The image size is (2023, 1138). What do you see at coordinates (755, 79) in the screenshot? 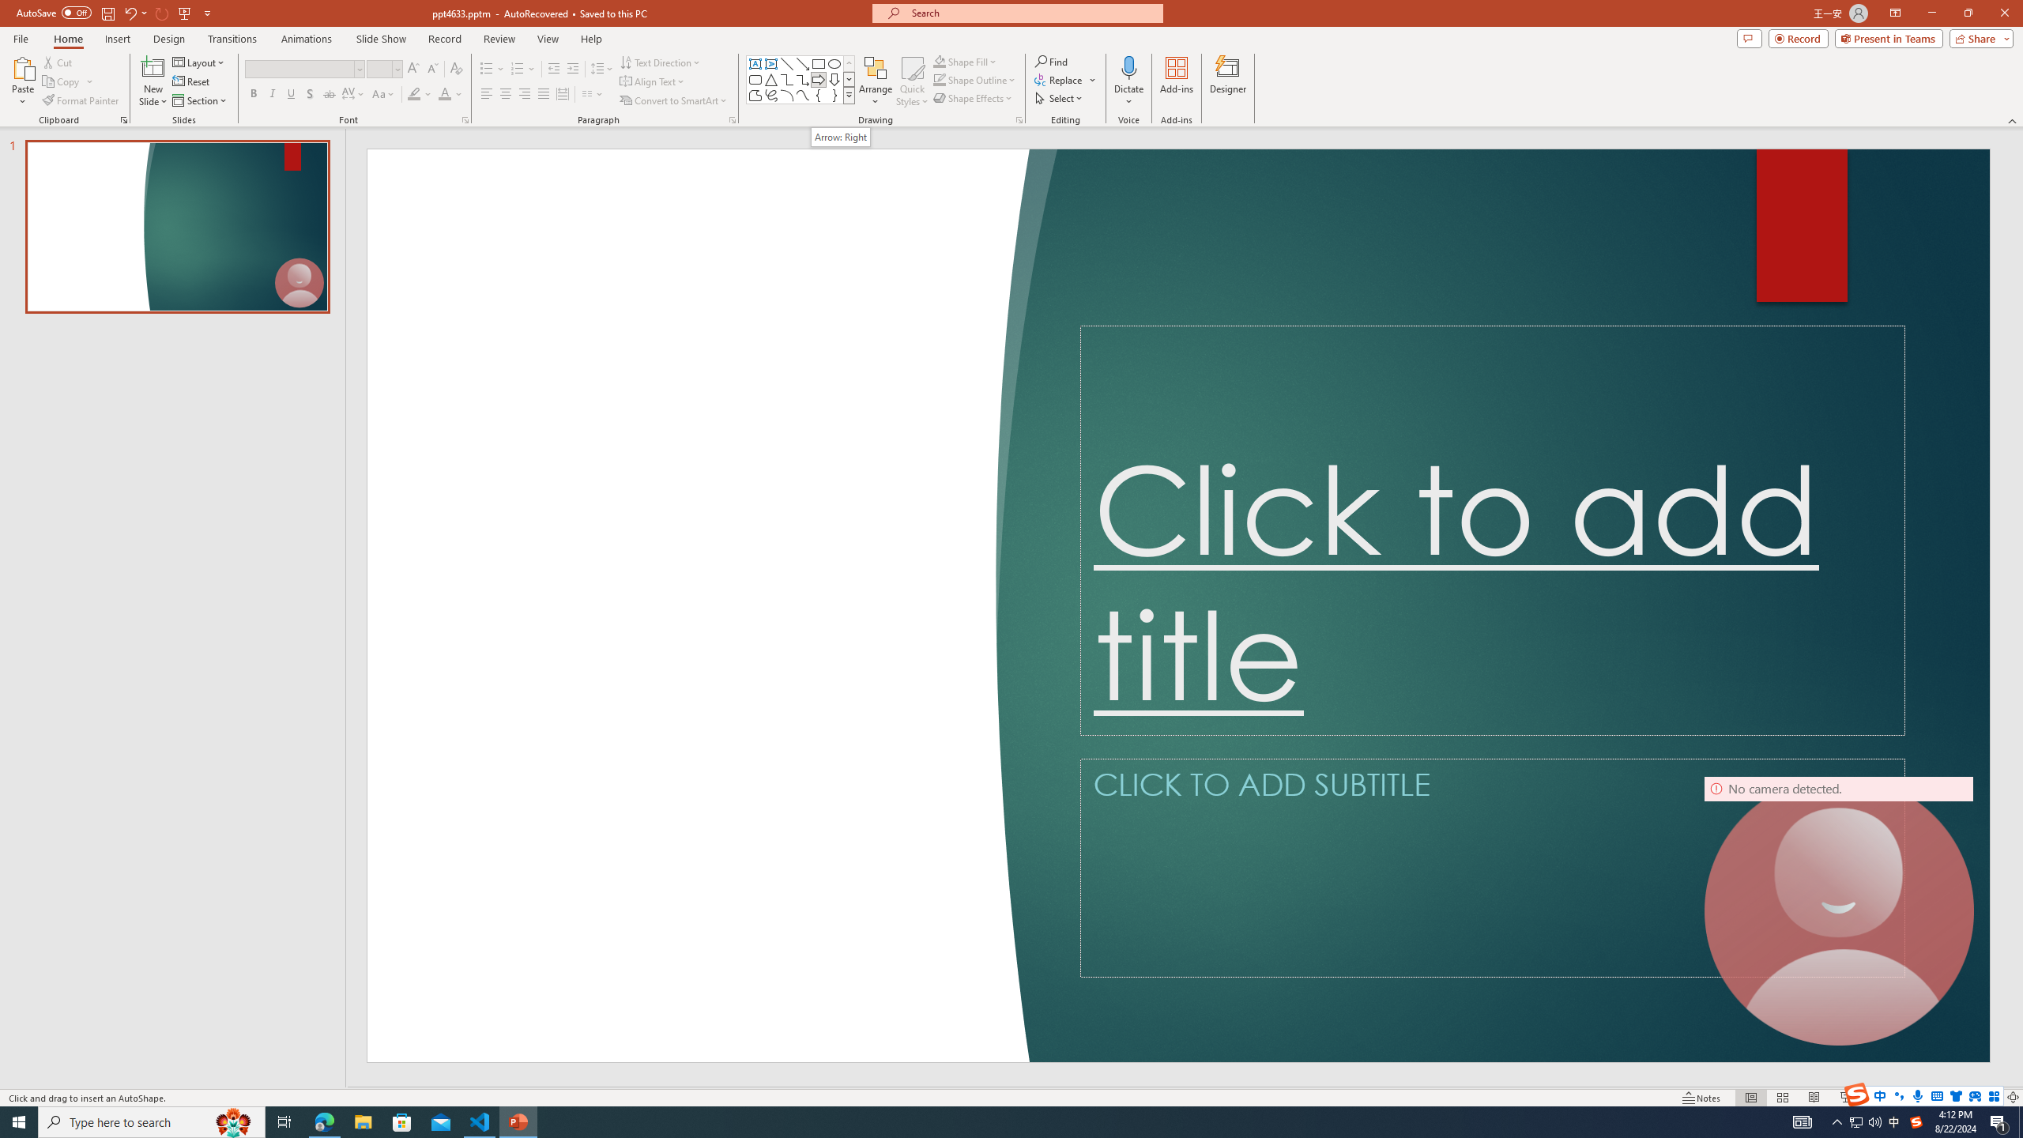
I see `Rectangle: Rounded Corners` at bounding box center [755, 79].